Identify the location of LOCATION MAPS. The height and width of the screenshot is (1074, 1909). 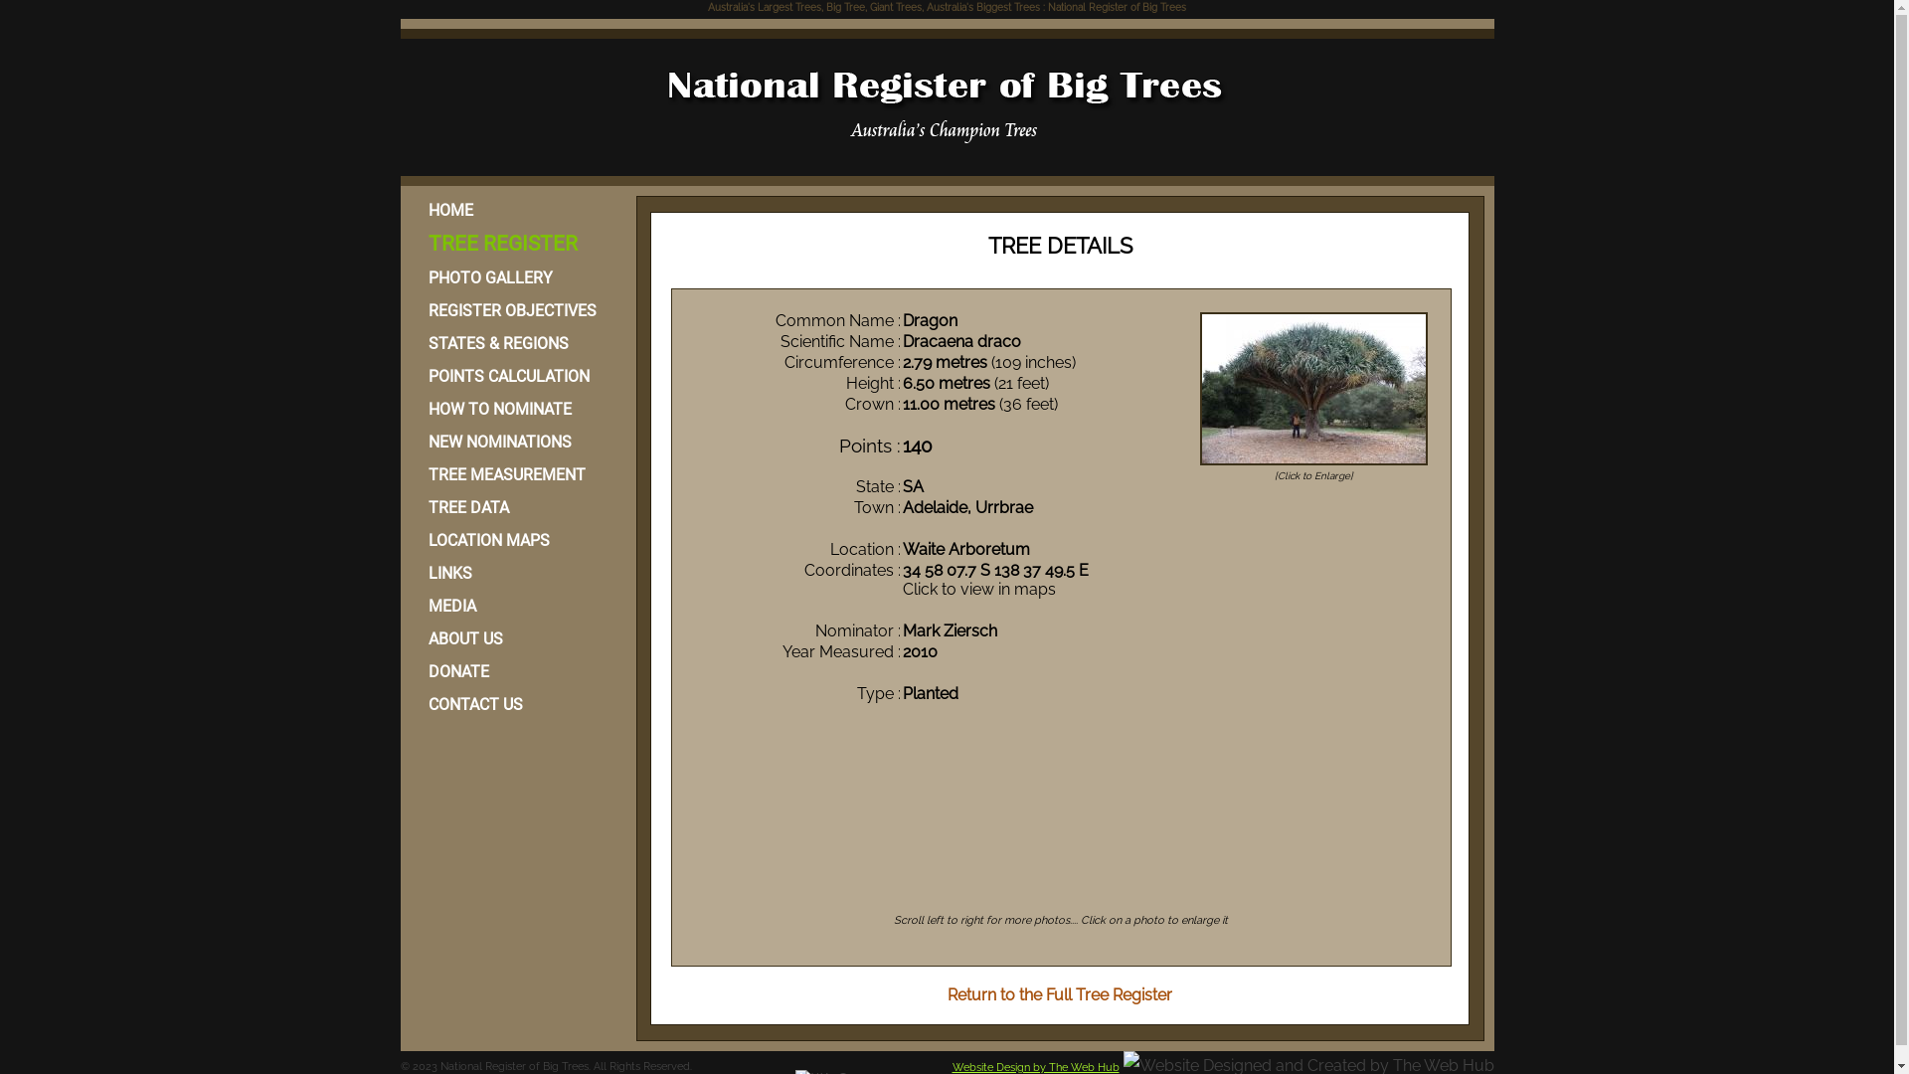
(515, 541).